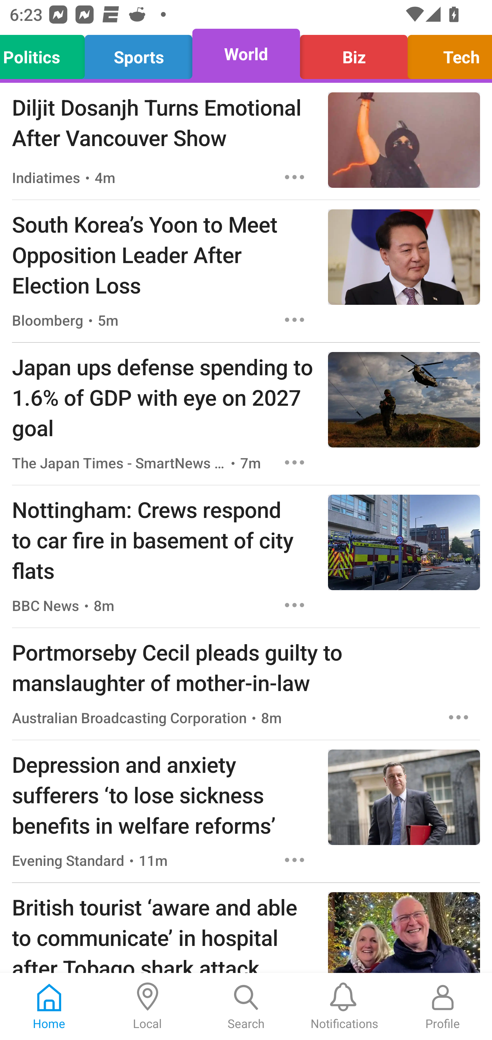 The height and width of the screenshot is (1040, 492). What do you see at coordinates (246, 54) in the screenshot?
I see `World` at bounding box center [246, 54].